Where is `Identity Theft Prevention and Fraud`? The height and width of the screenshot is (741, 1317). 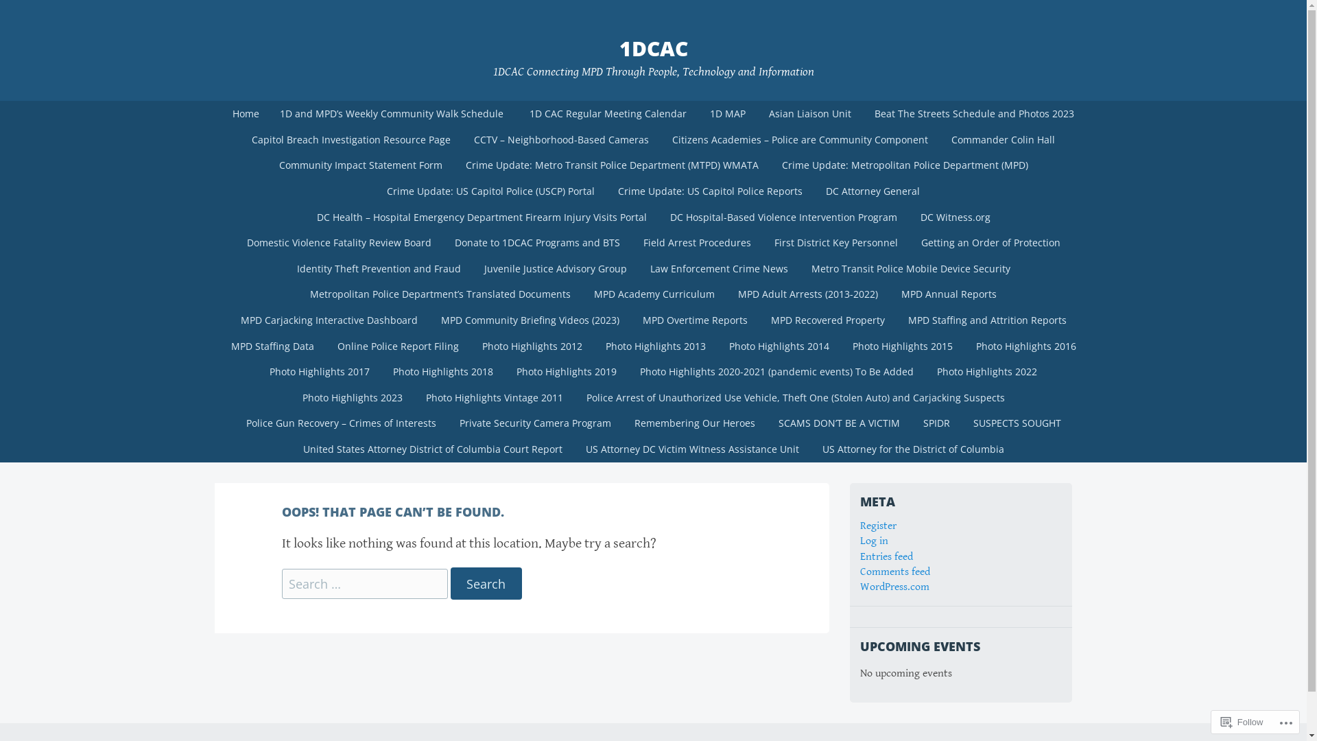
Identity Theft Prevention and Fraud is located at coordinates (379, 269).